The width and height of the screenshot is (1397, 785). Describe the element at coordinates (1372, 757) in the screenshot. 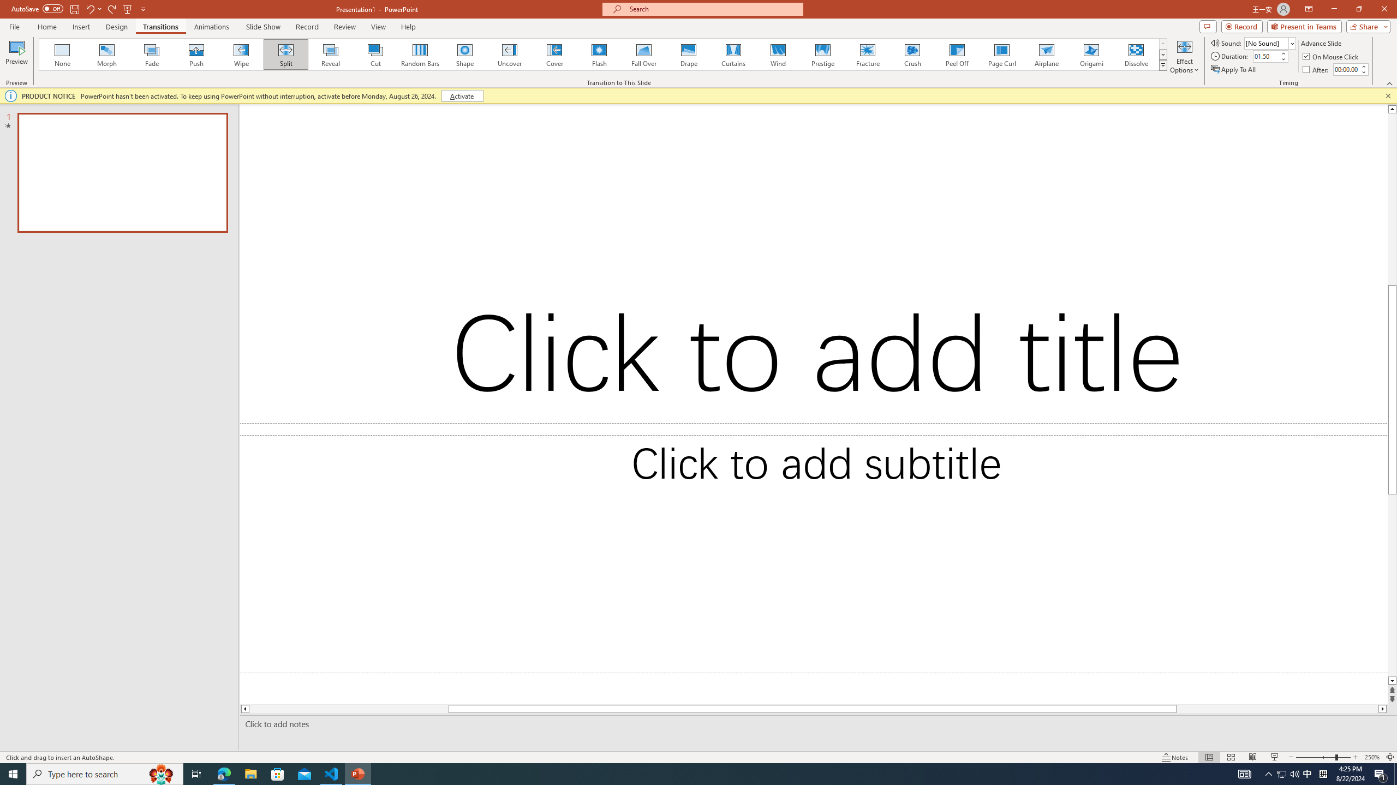

I see `Zoom 250%` at that location.